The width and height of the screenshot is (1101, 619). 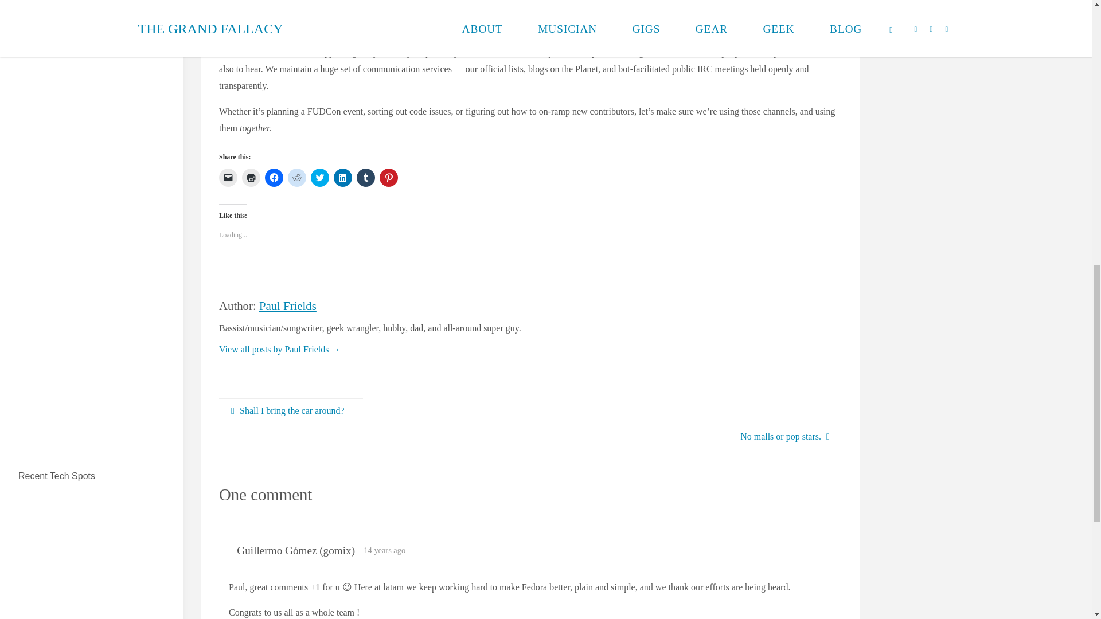 I want to click on No malls or pop stars., so click(x=782, y=437).